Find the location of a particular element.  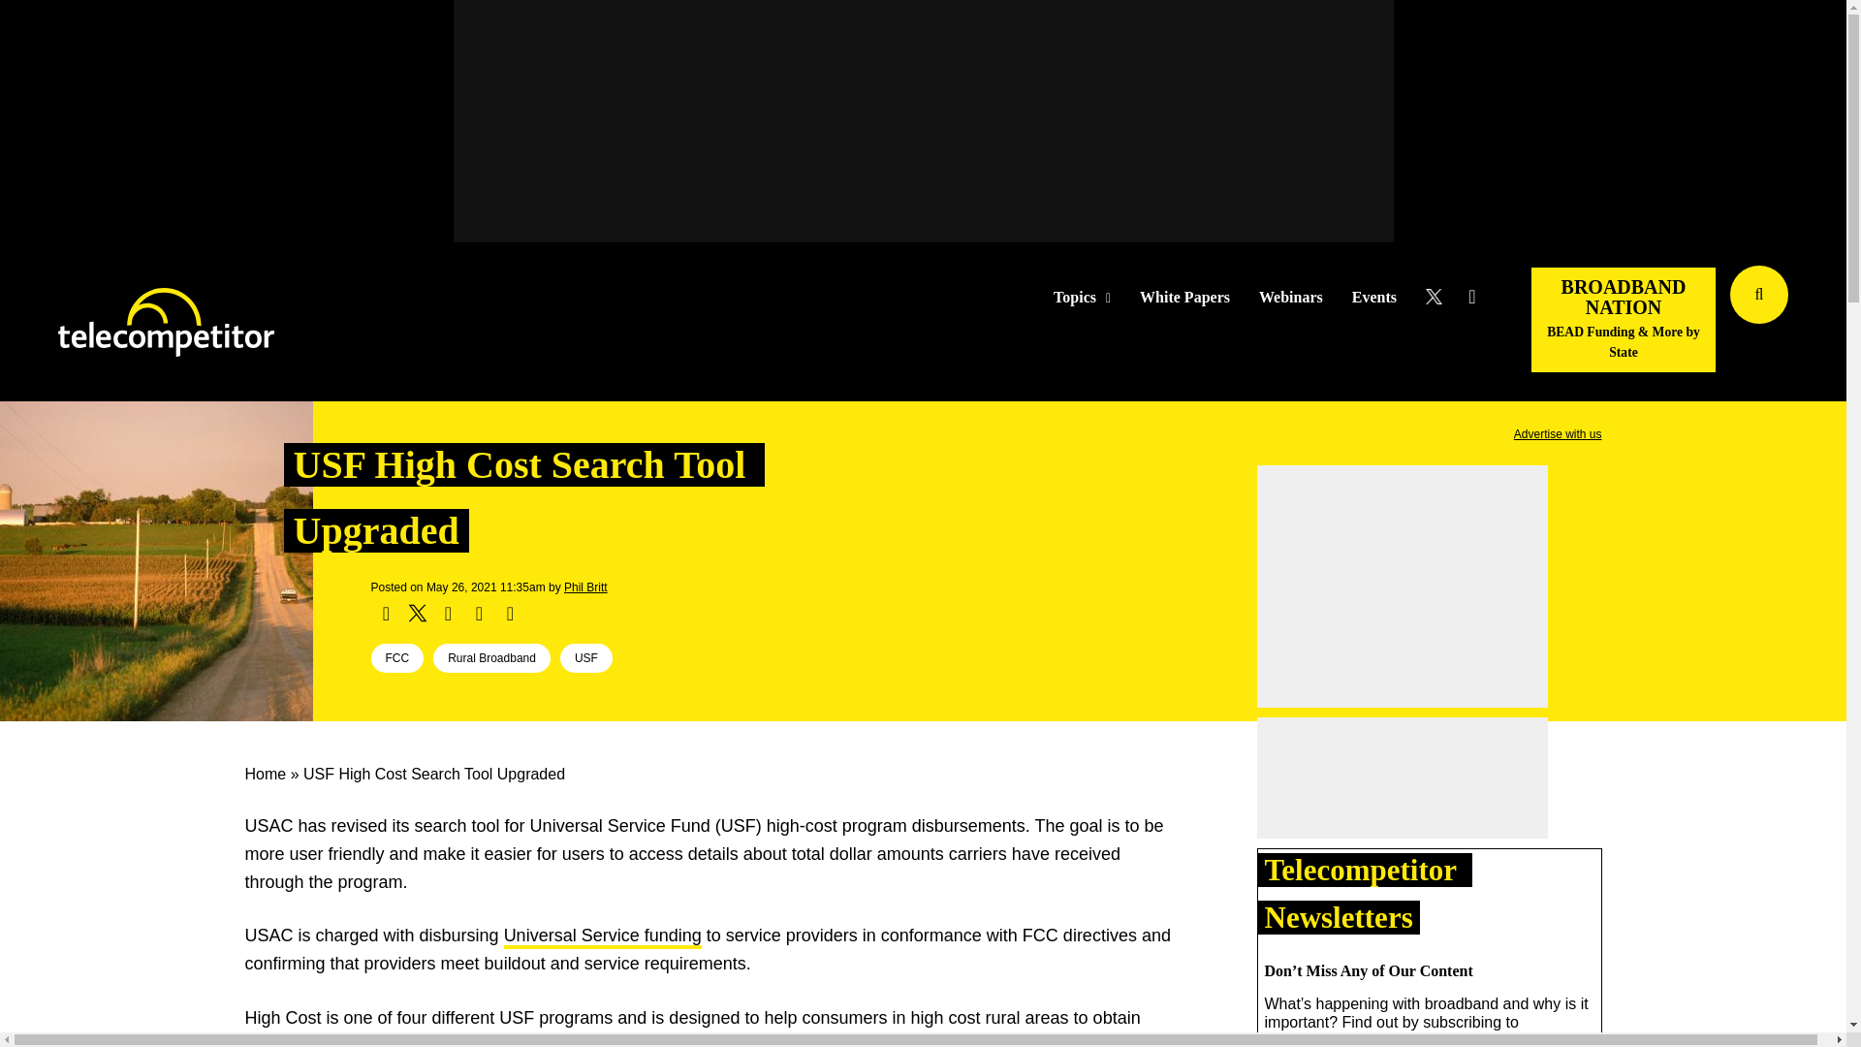

Events is located at coordinates (1374, 298).